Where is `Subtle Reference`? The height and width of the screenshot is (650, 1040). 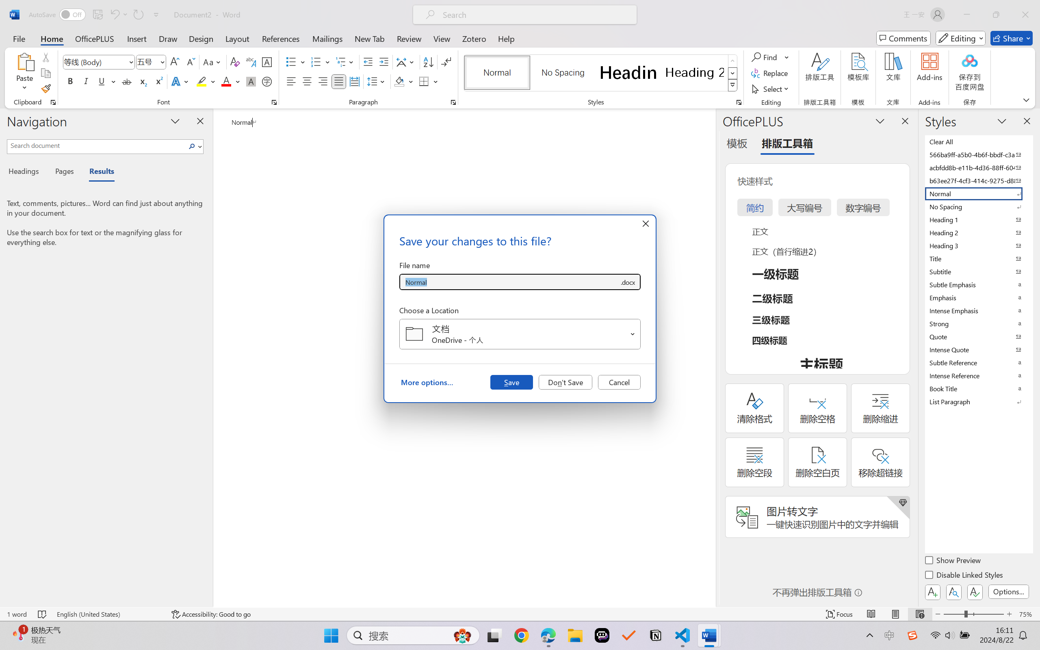 Subtle Reference is located at coordinates (978, 362).